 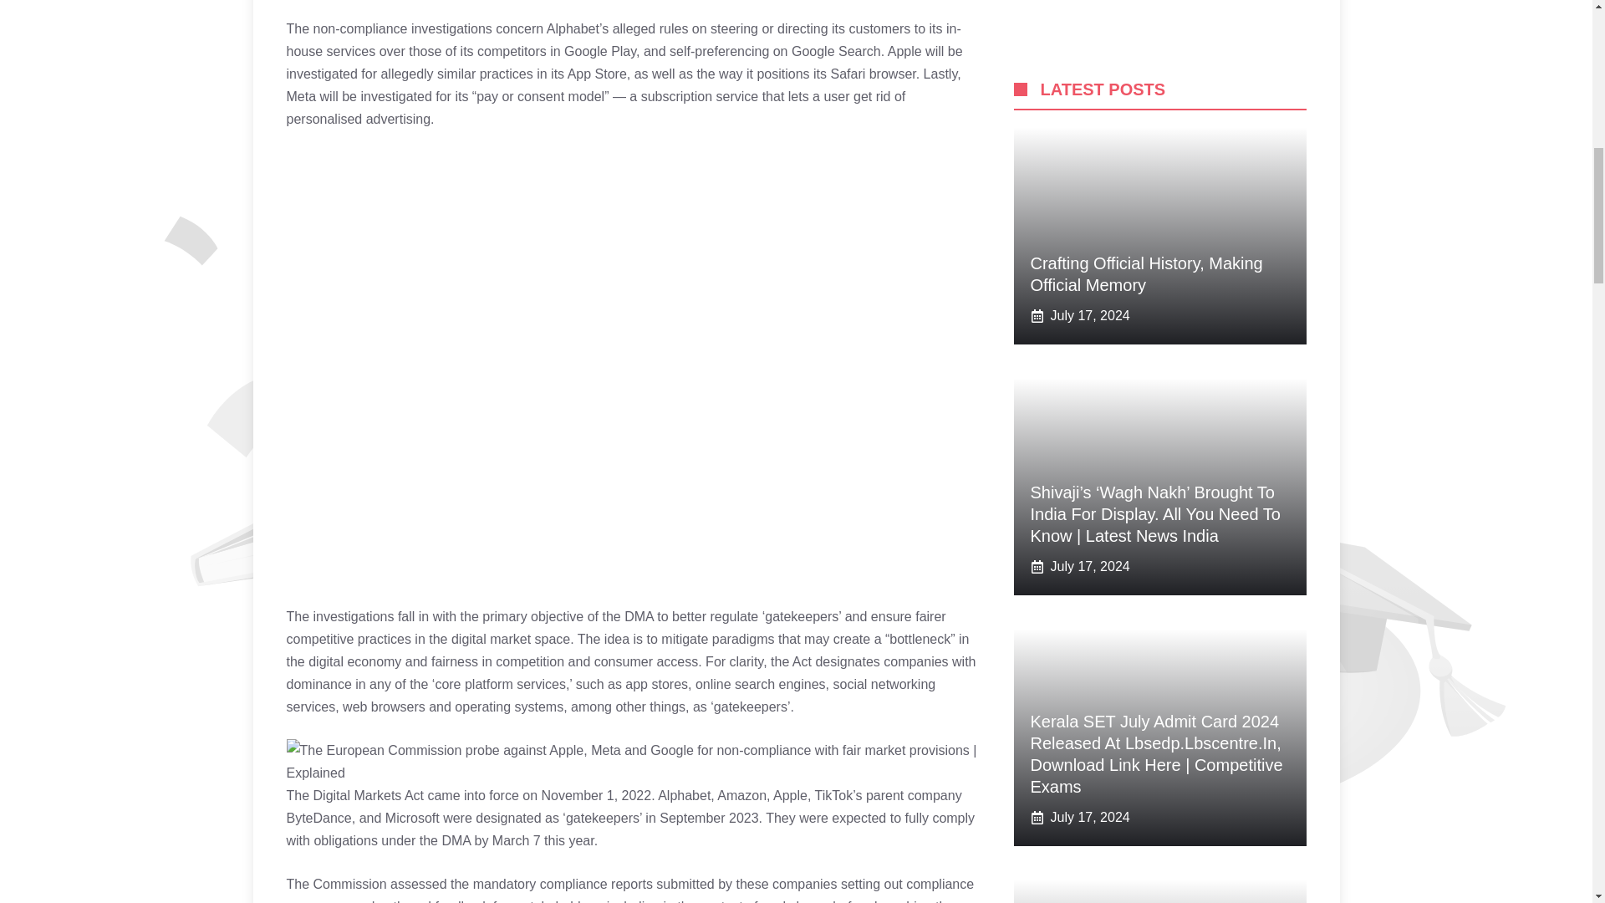 What do you see at coordinates (1195, 769) in the screenshot?
I see `Crafting official history, making official memory` at bounding box center [1195, 769].